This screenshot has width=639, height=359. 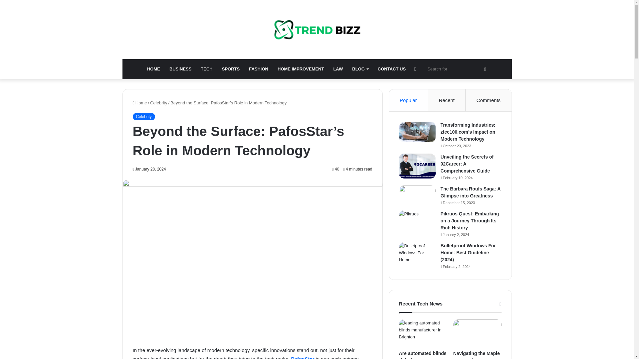 I want to click on HOME IMPROVEMENT, so click(x=300, y=69).